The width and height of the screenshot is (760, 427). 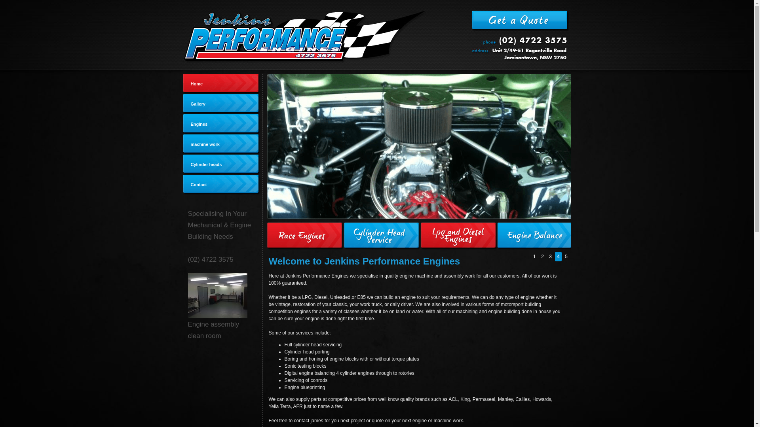 I want to click on Engines, so click(x=222, y=124).